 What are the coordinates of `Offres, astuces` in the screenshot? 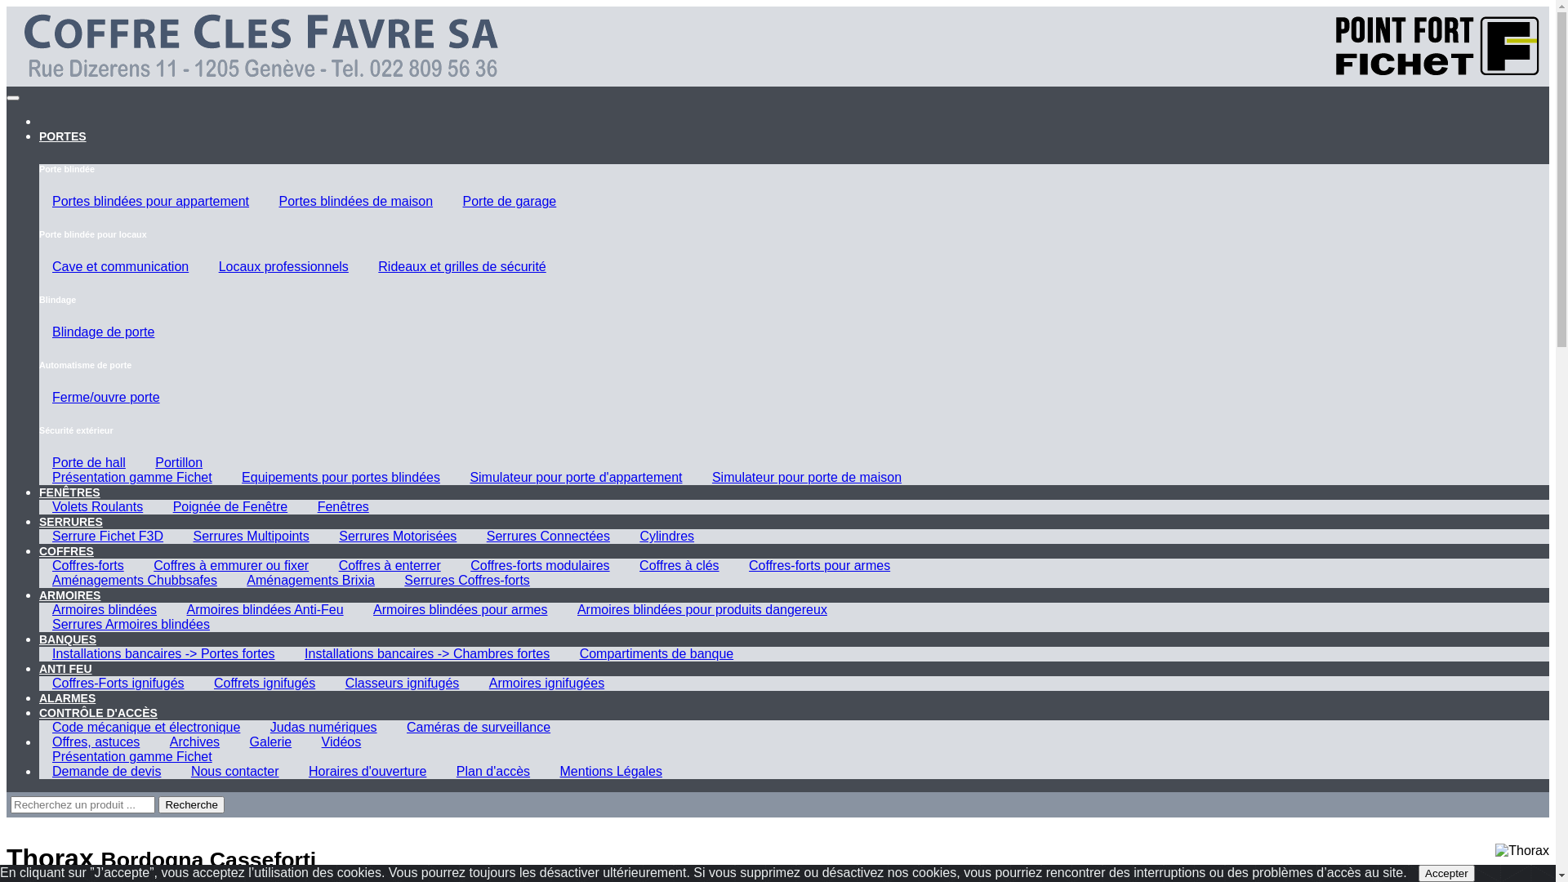 It's located at (96, 742).